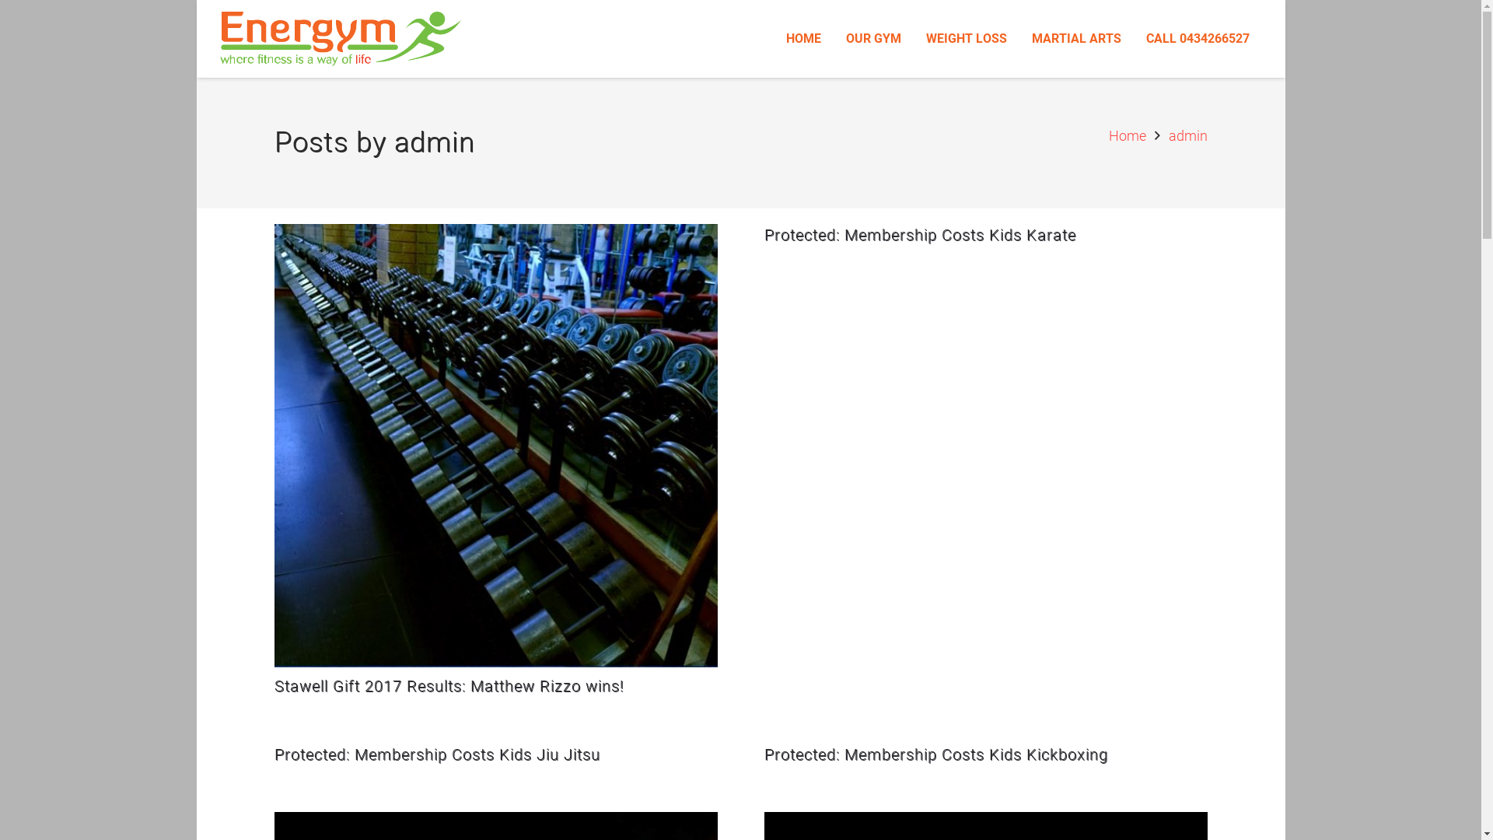 This screenshot has width=1493, height=840. Describe the element at coordinates (437, 754) in the screenshot. I see `Protected: Membership Costs Kids Jiu Jitsu` at that location.